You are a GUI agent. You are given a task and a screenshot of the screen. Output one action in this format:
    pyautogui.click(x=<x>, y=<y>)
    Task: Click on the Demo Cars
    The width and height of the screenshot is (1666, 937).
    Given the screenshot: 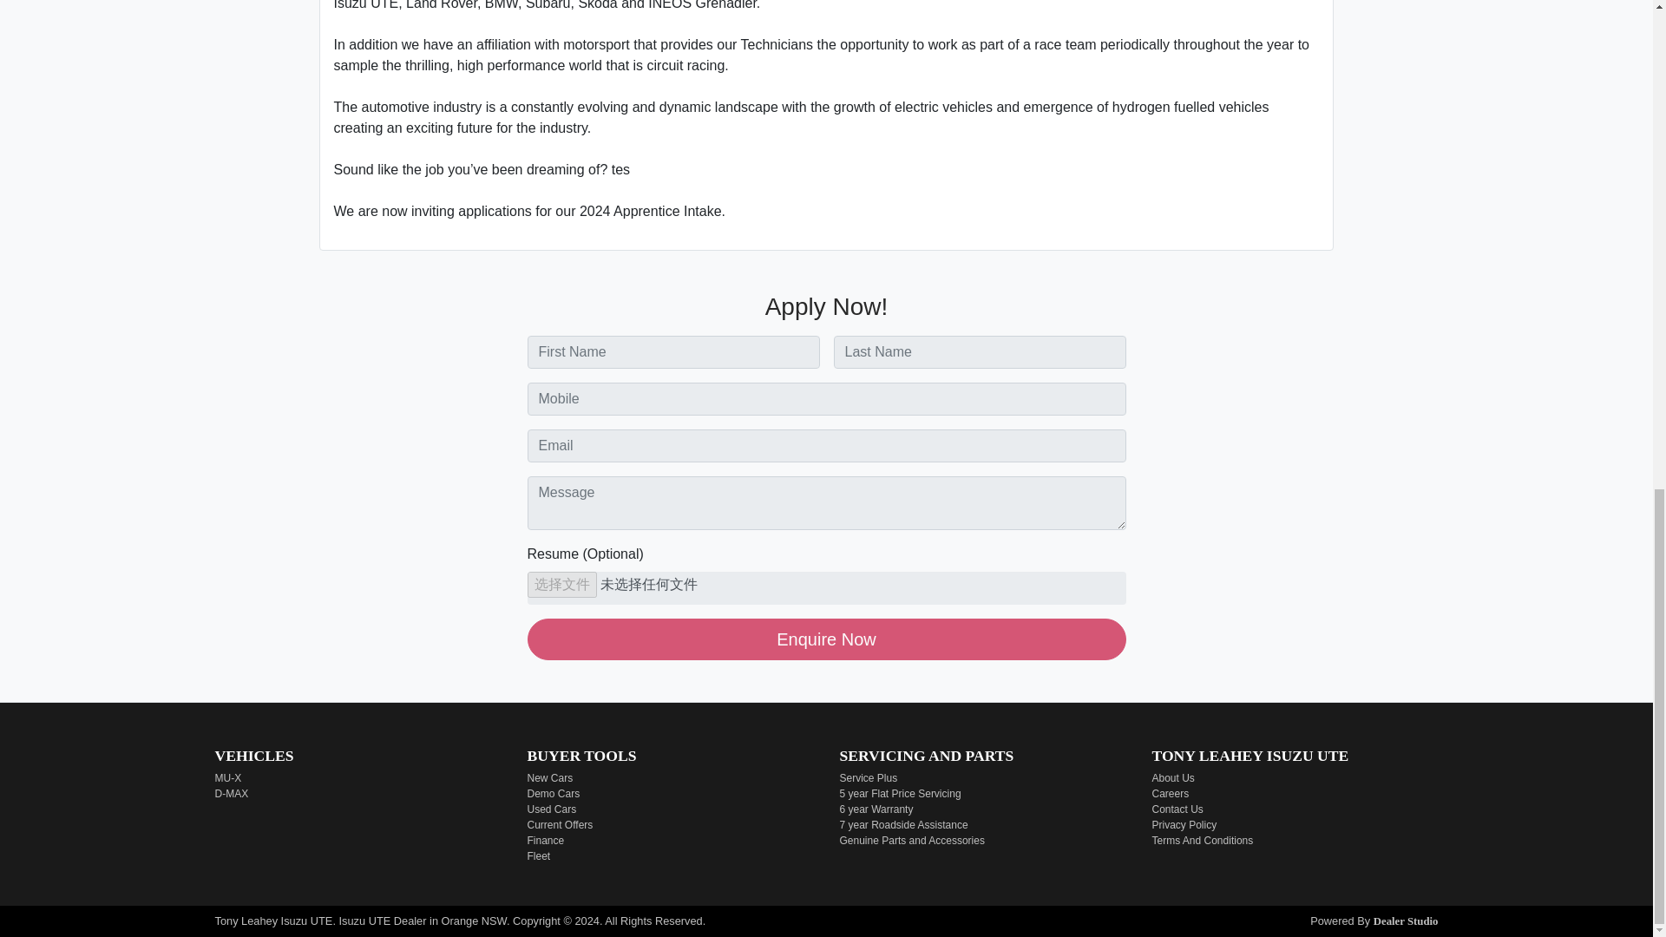 What is the action you would take?
    pyautogui.click(x=554, y=794)
    